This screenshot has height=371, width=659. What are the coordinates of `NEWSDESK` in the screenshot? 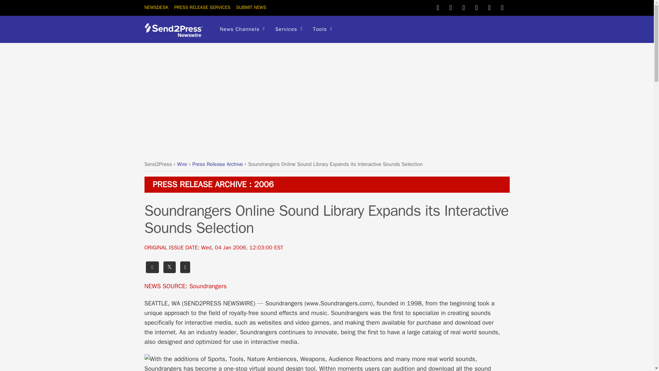 It's located at (156, 7).